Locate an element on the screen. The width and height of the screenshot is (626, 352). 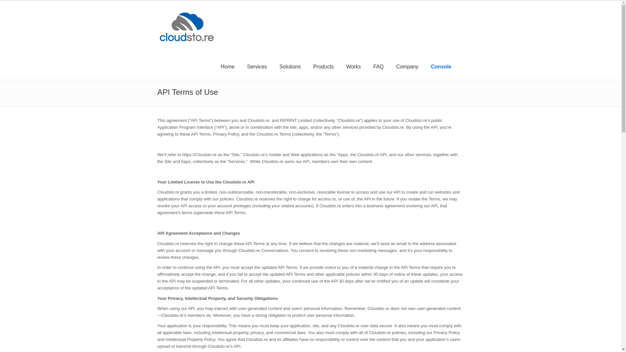
Products is located at coordinates (323, 66).